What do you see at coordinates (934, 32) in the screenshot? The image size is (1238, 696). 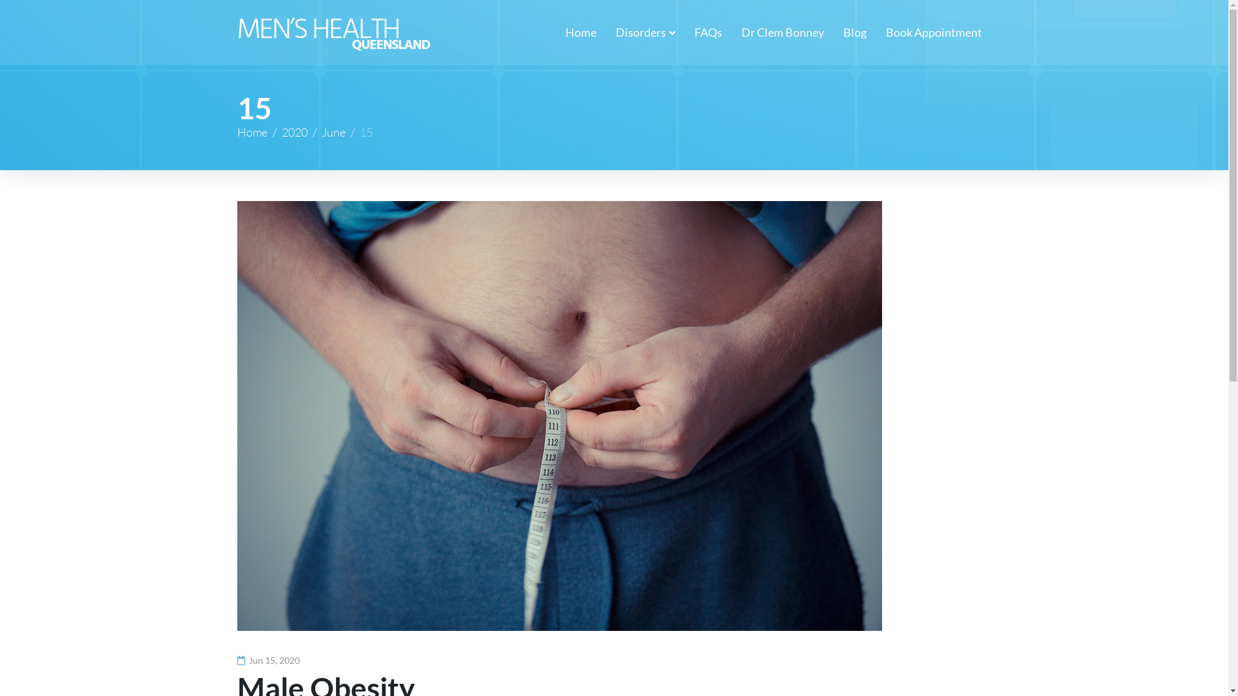 I see `Book Appointment` at bounding box center [934, 32].